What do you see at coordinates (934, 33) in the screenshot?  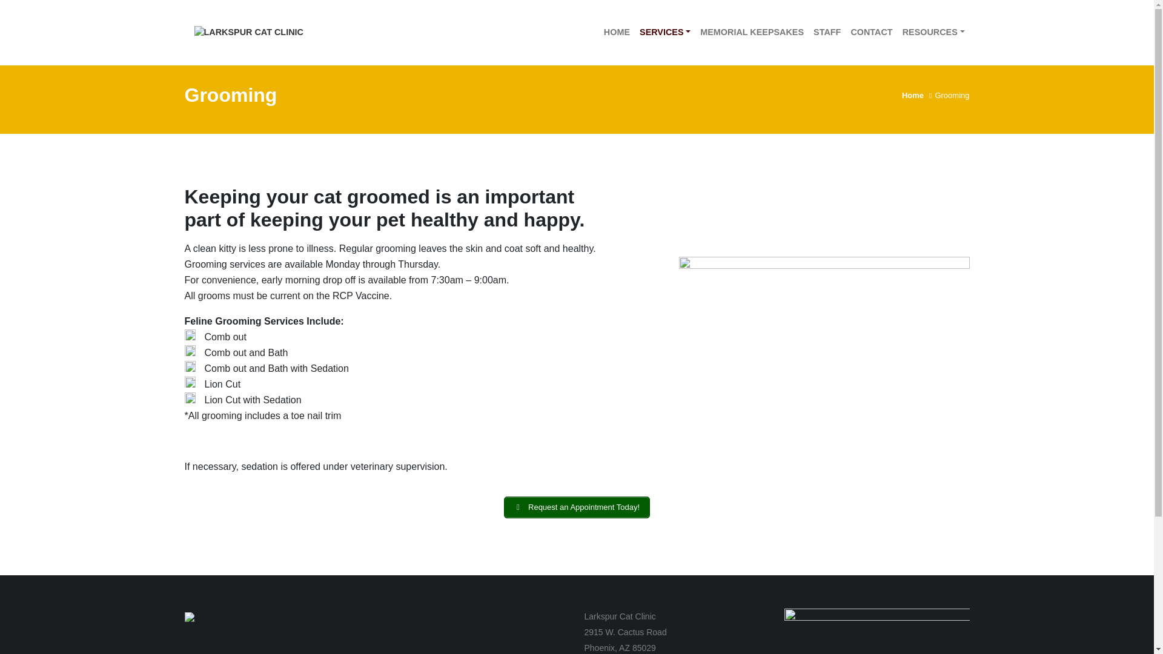 I see `RESOURCES` at bounding box center [934, 33].